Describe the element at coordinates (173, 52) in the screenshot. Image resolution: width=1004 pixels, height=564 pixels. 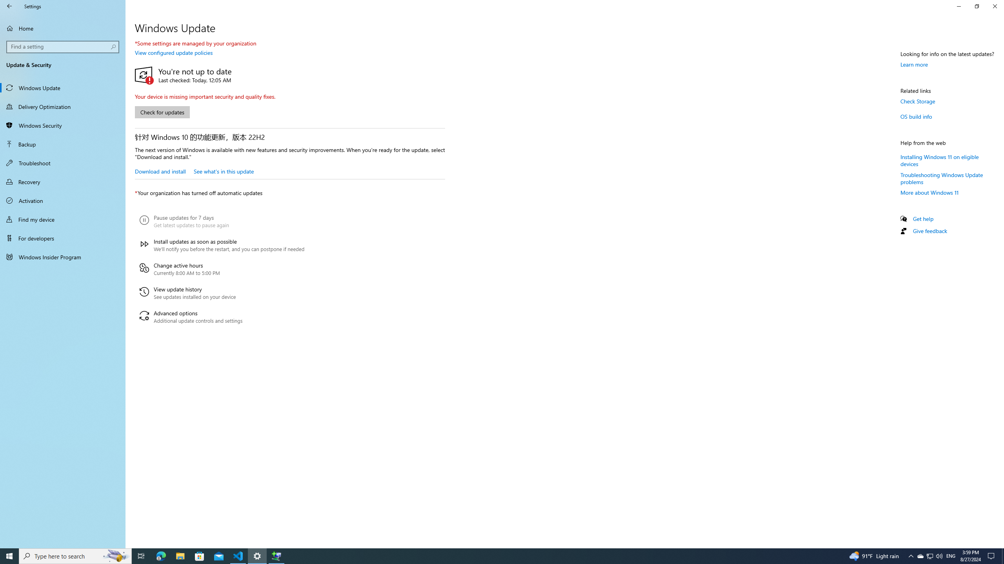
I see `View configured update policies` at that location.